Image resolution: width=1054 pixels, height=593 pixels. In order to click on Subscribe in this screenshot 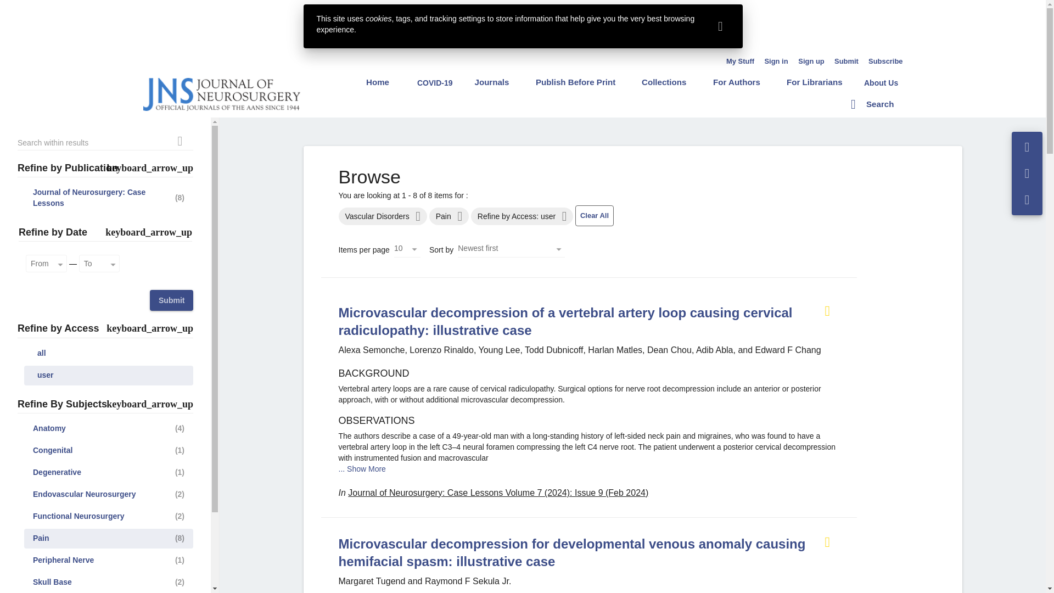, I will do `click(886, 61)`.